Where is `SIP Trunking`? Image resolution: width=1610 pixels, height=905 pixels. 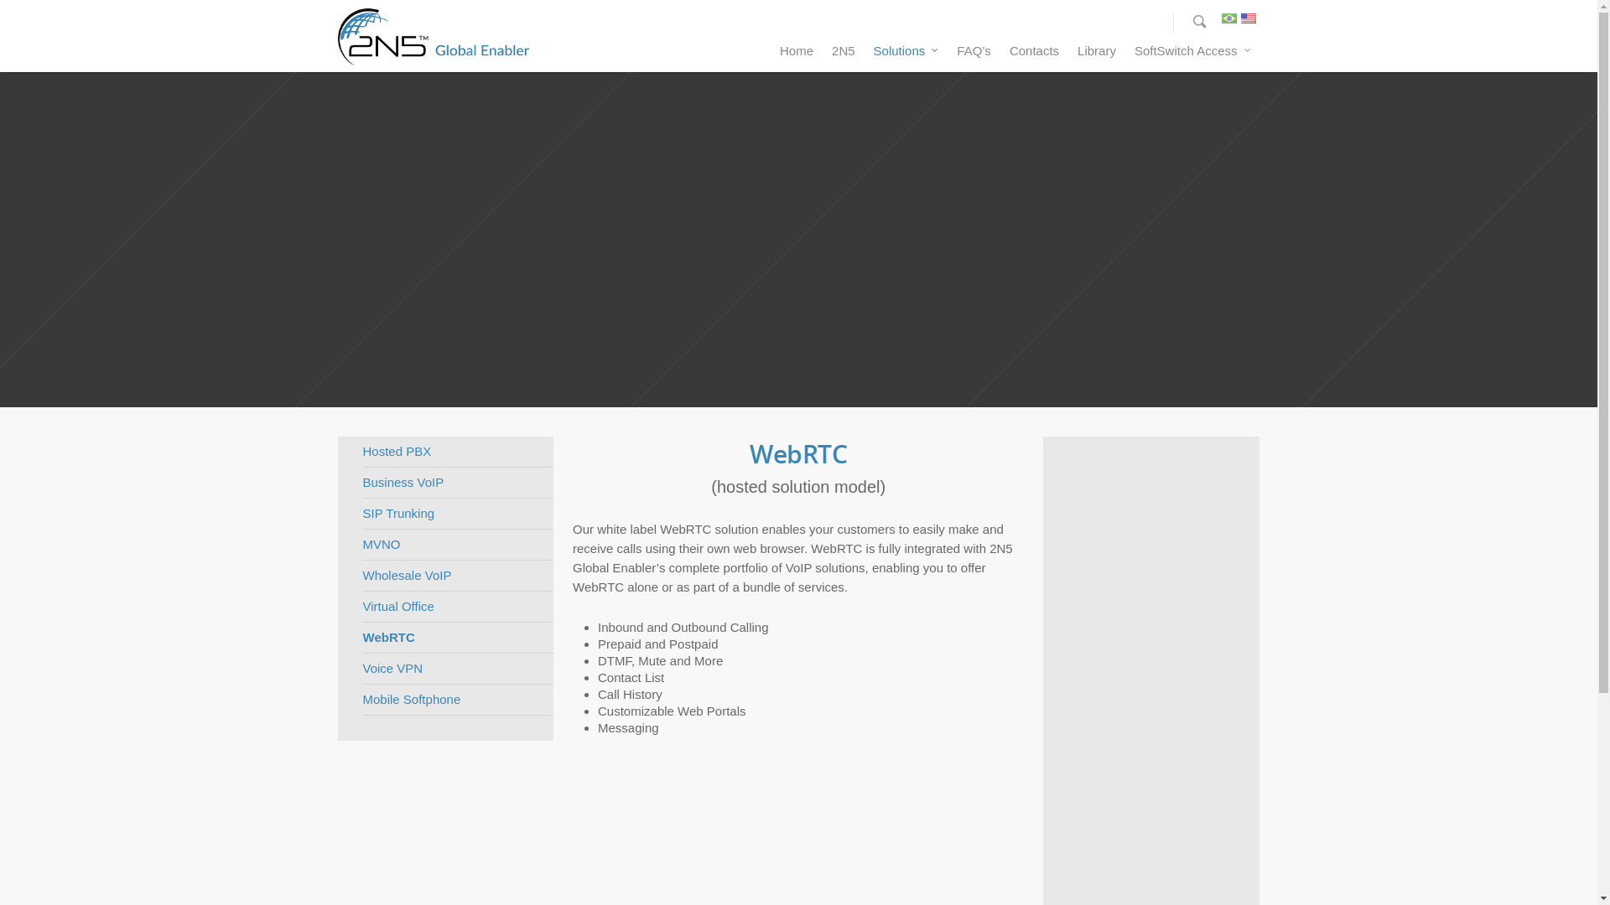
SIP Trunking is located at coordinates (458, 515).